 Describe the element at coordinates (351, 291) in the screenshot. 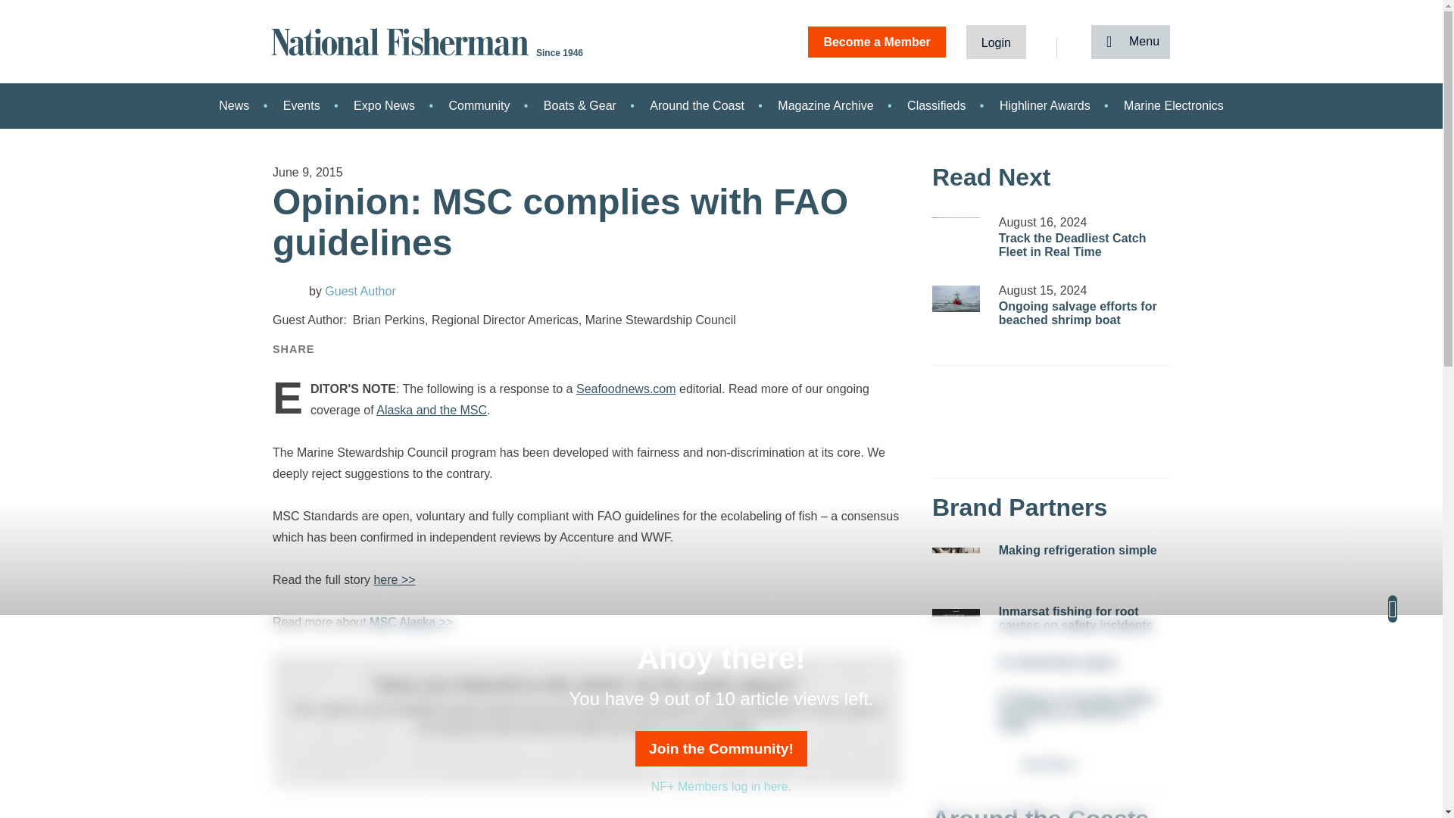

I see `Guest Author` at that location.